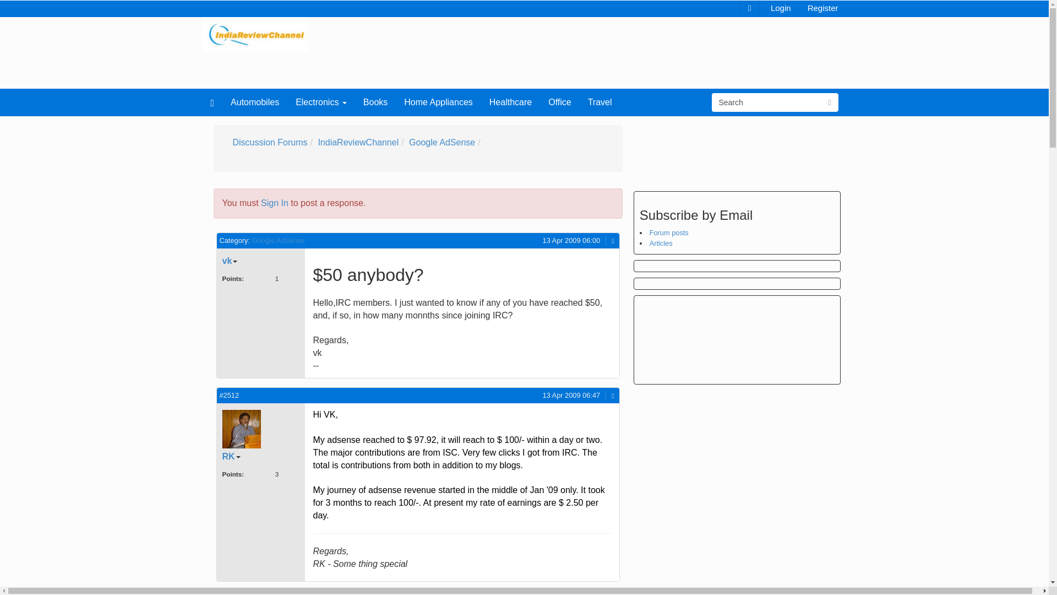  Describe the element at coordinates (375, 102) in the screenshot. I see `Books` at that location.